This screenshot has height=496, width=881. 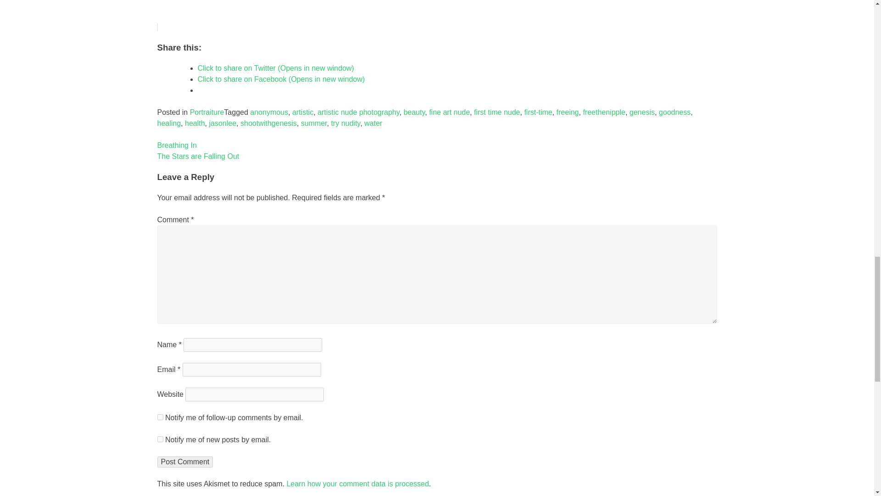 I want to click on artistic nude photography, so click(x=358, y=112).